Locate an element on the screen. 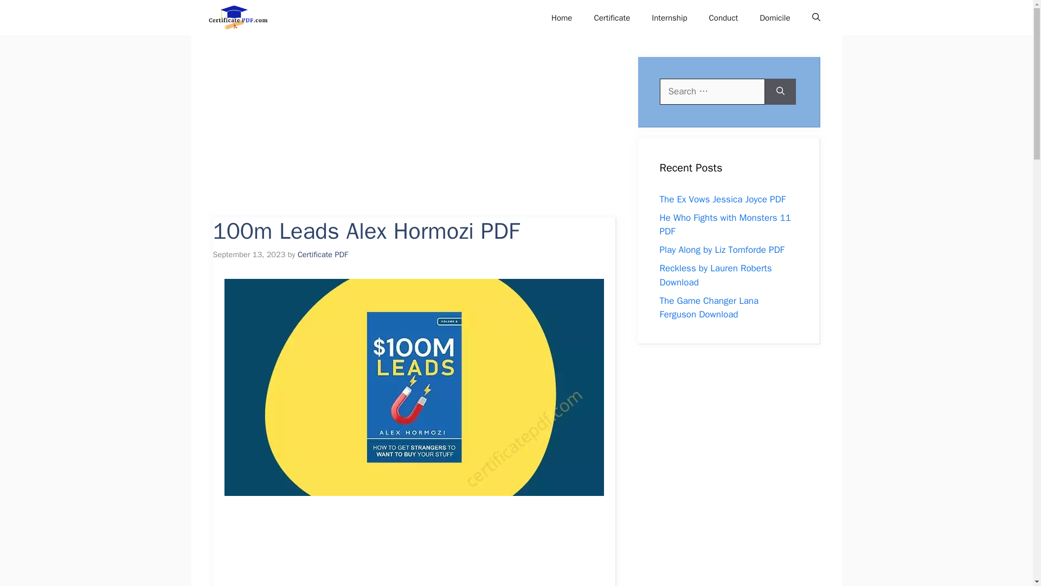 This screenshot has height=586, width=1041. Internship is located at coordinates (669, 17).